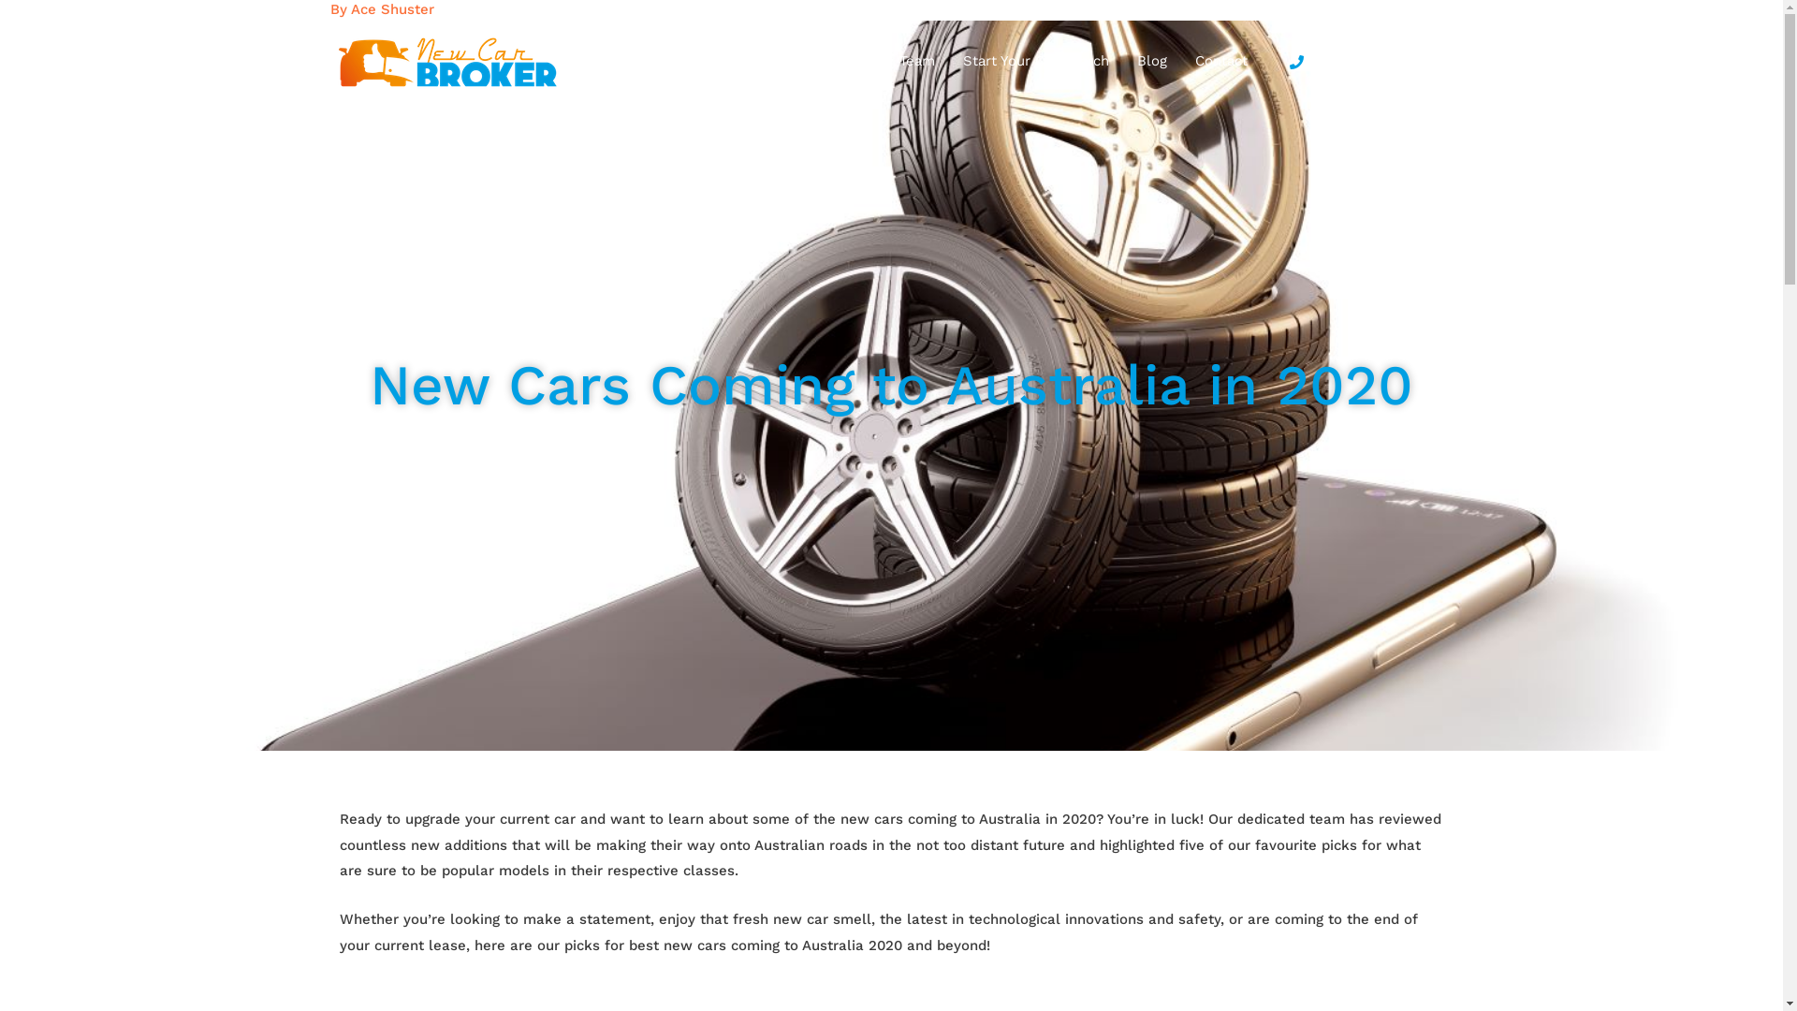 This screenshot has height=1011, width=1797. I want to click on Our Team, so click(902, 61).